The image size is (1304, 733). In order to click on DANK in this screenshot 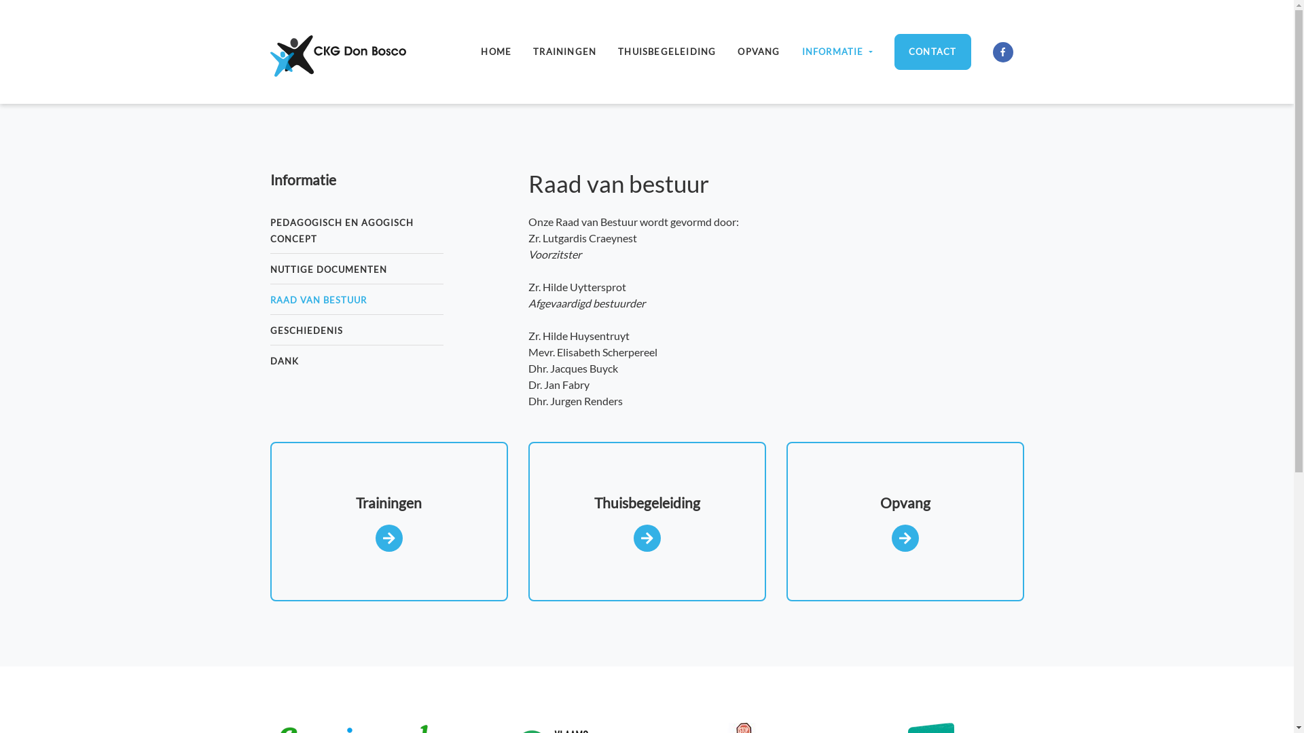, I will do `click(285, 361)`.